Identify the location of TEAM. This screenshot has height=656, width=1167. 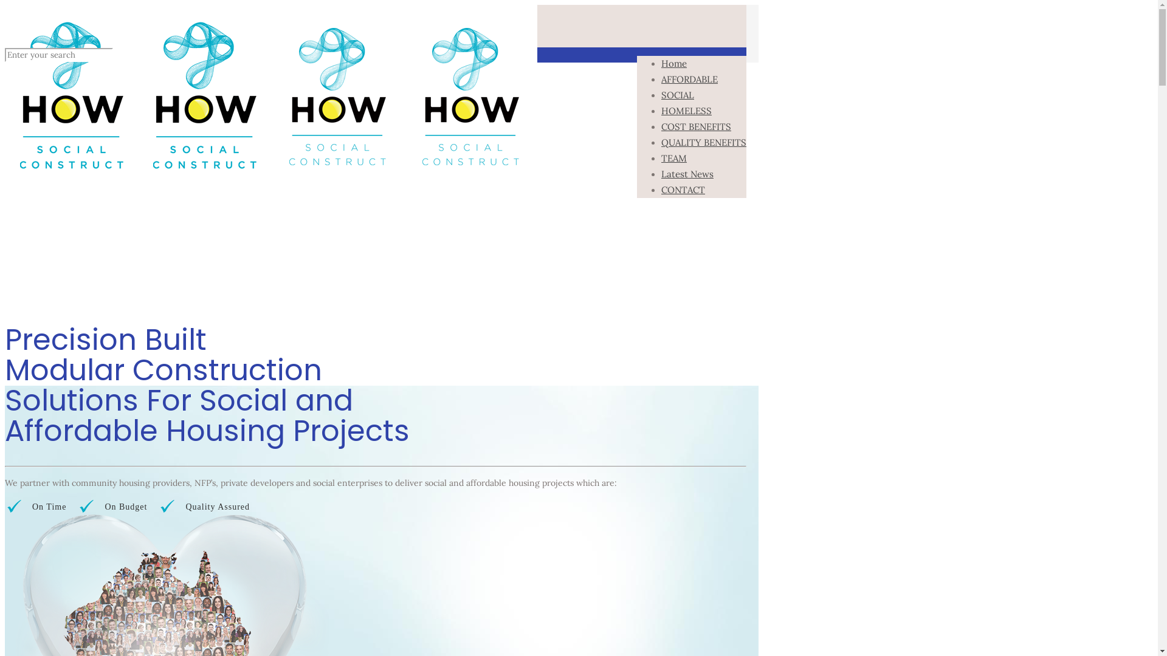
(674, 158).